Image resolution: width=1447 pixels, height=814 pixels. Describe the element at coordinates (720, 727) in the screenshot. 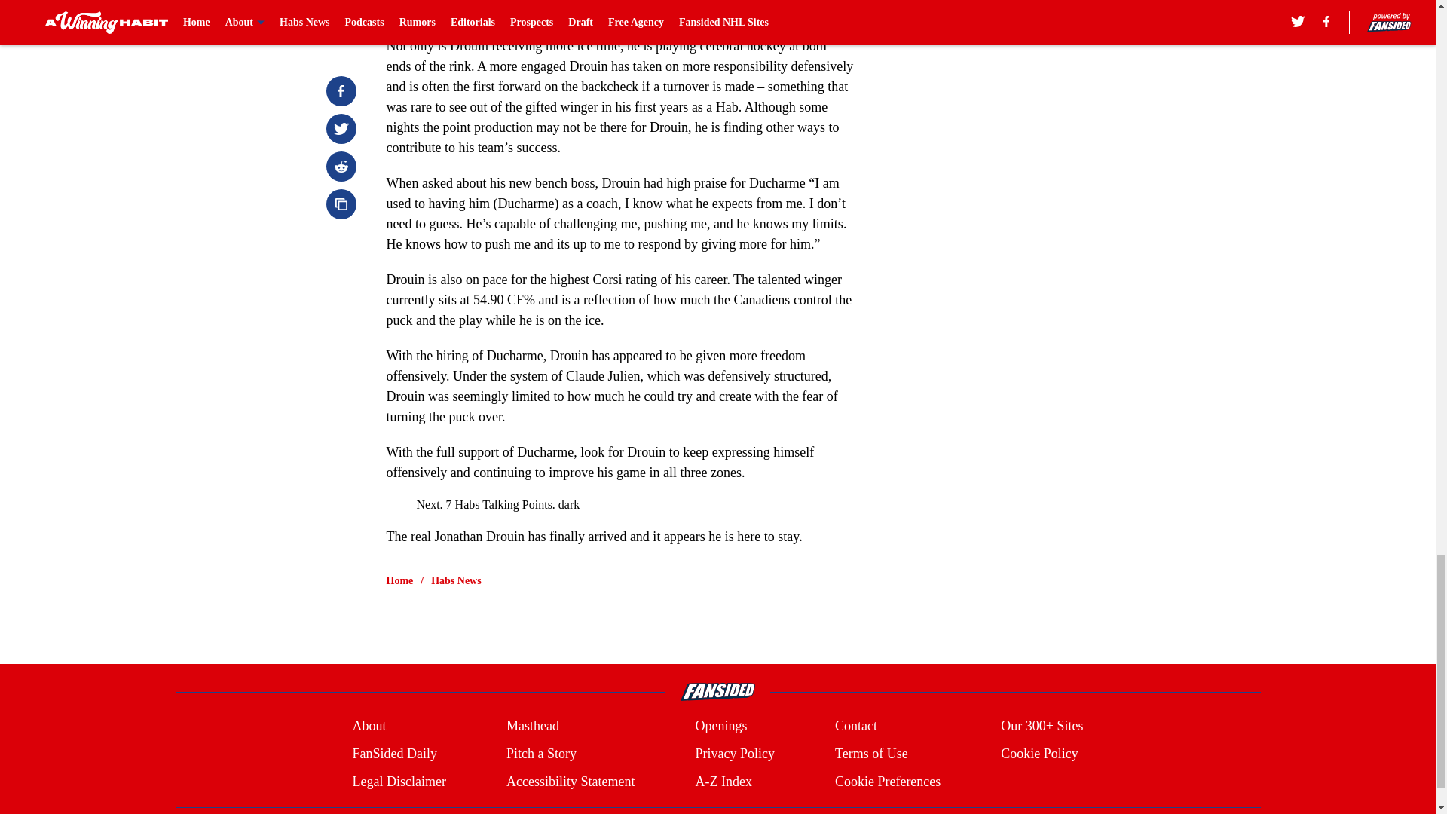

I see `Openings` at that location.